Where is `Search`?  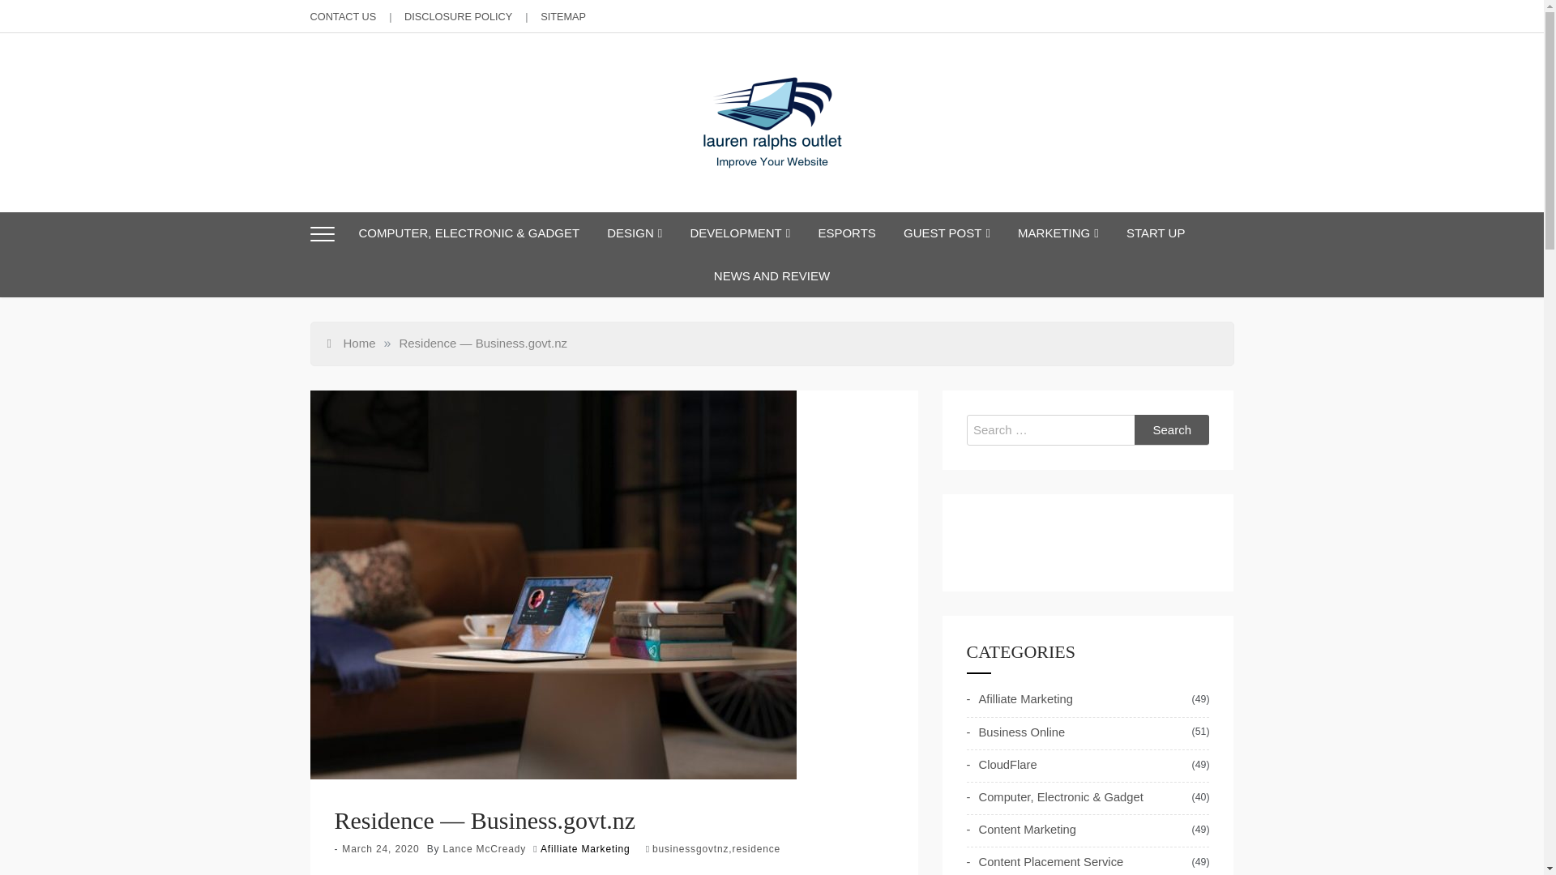
Search is located at coordinates (1172, 429).